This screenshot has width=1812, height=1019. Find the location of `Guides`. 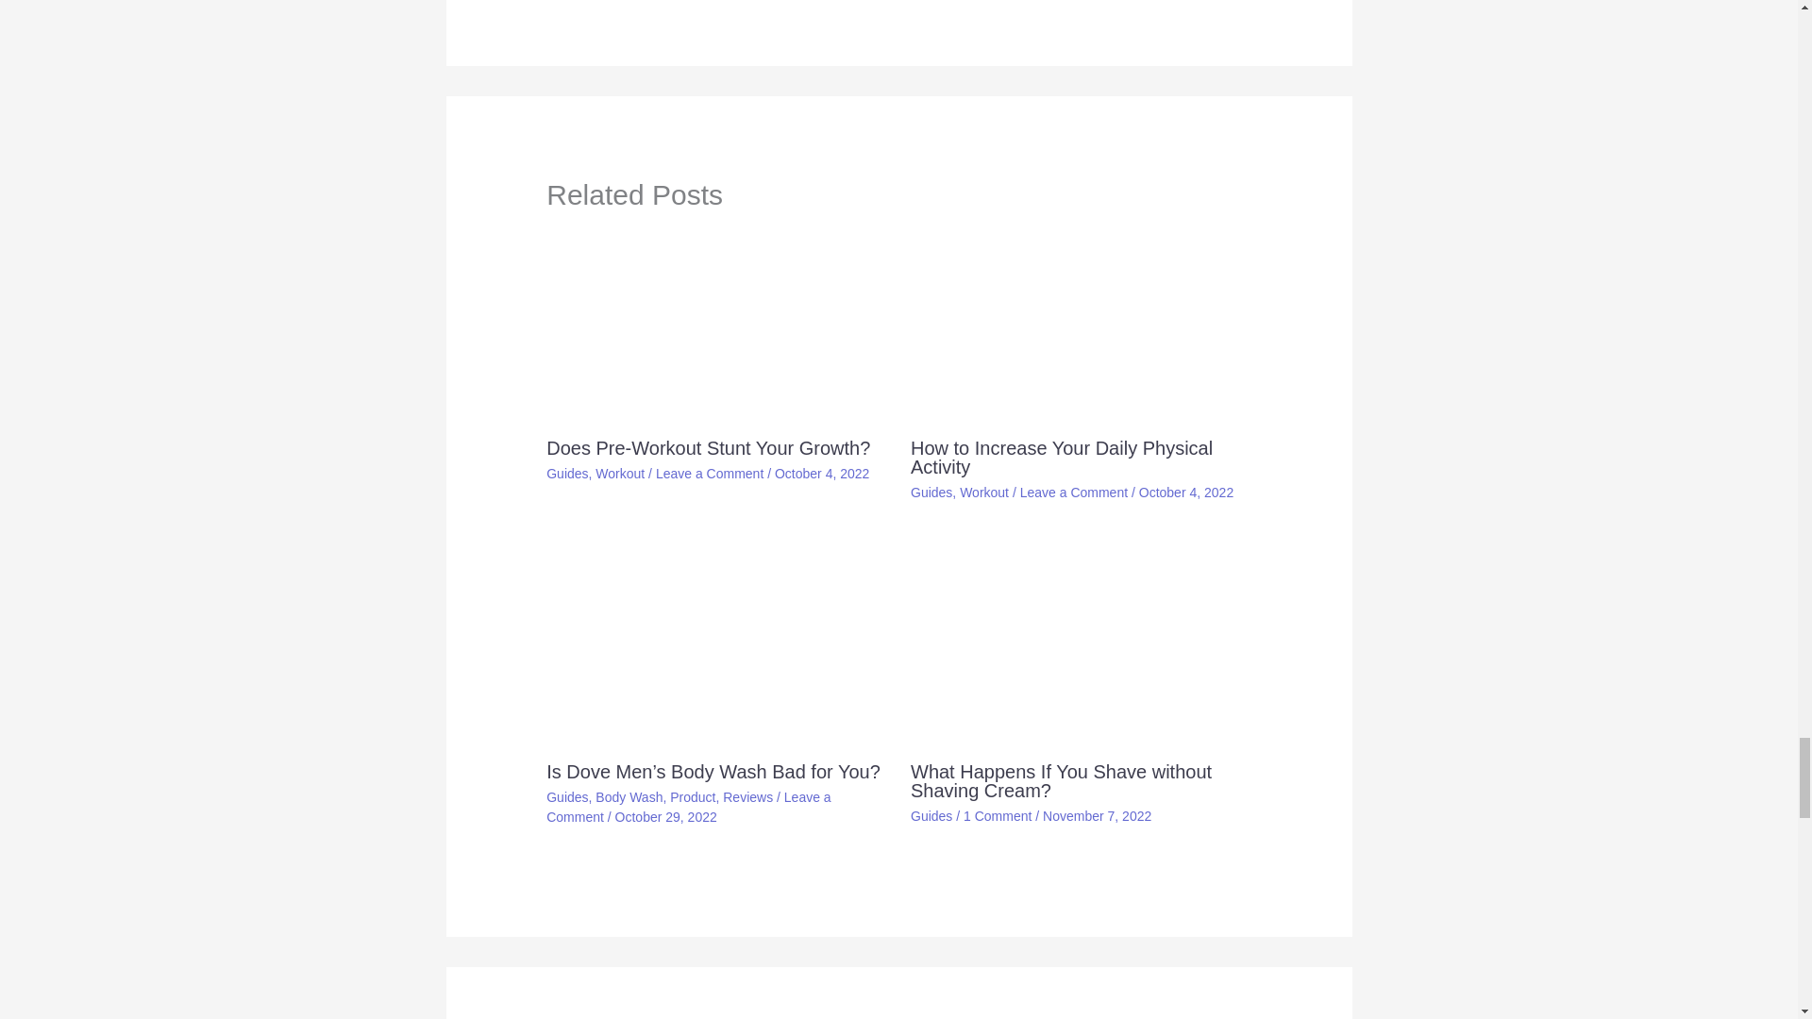

Guides is located at coordinates (931, 493).